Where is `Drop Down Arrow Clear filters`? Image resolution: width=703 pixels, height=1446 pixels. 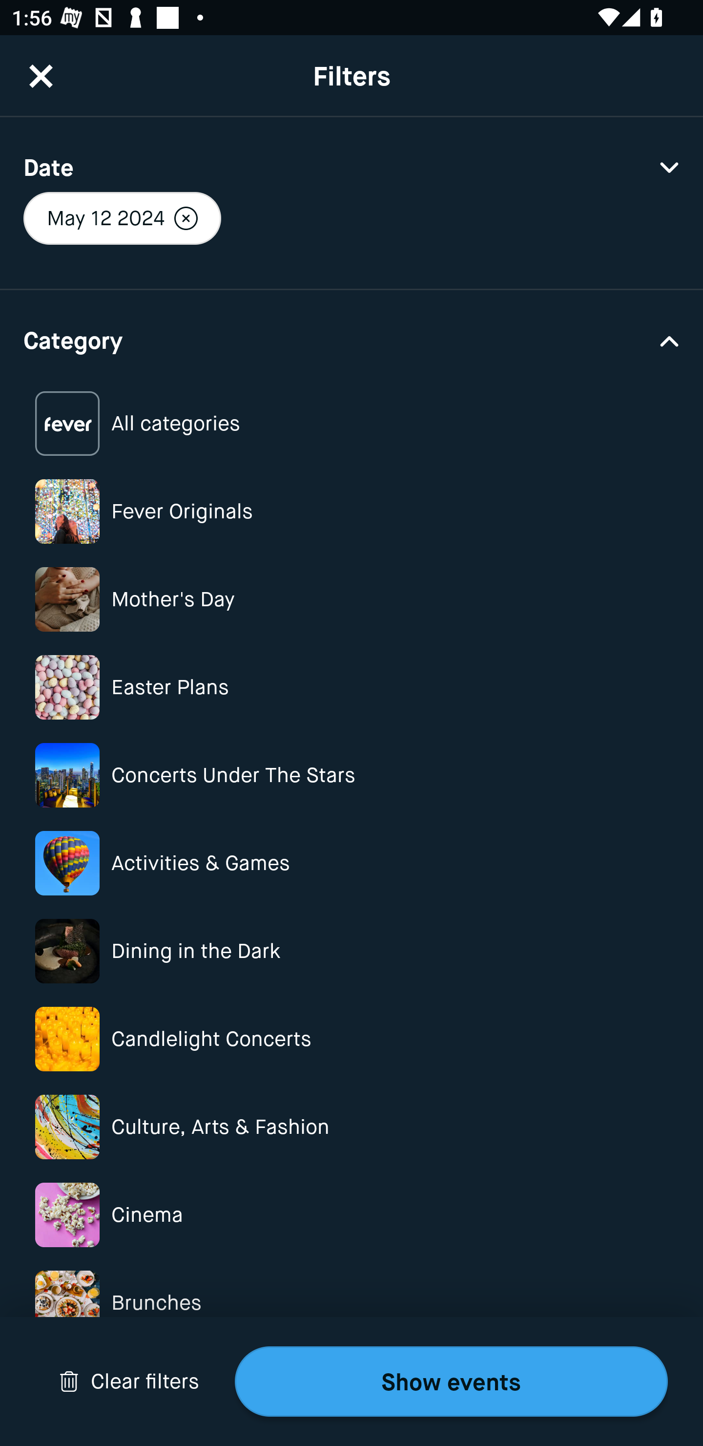 Drop Down Arrow Clear filters is located at coordinates (129, 1382).